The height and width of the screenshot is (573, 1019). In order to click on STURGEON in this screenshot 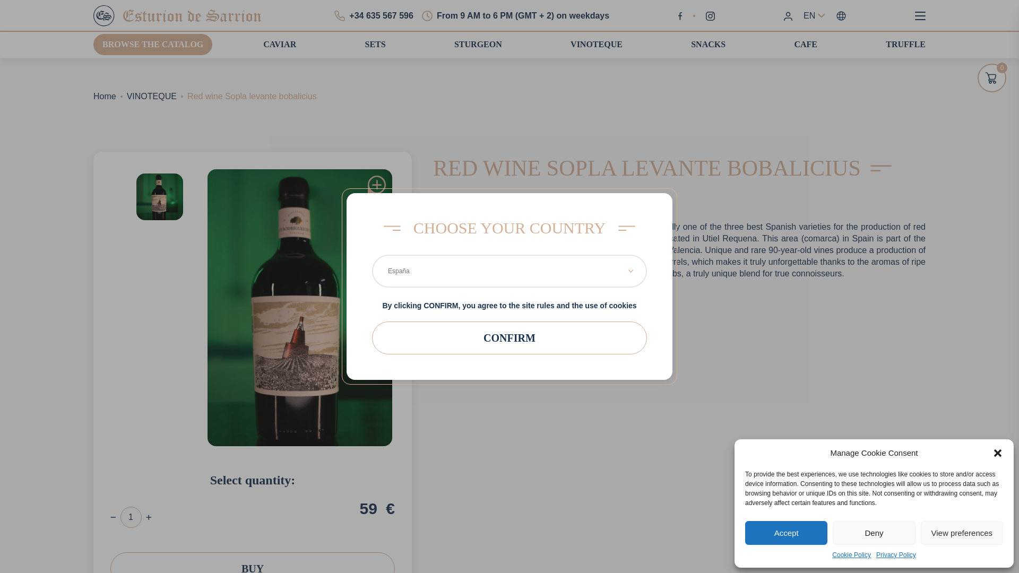, I will do `click(478, 44)`.